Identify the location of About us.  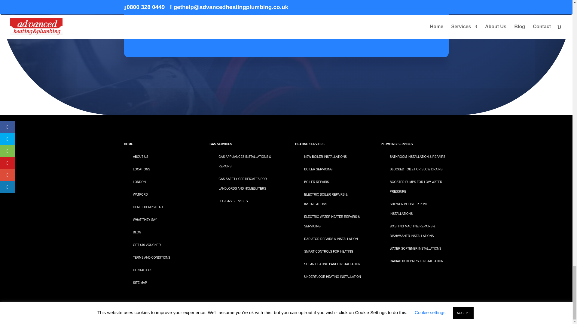
(140, 157).